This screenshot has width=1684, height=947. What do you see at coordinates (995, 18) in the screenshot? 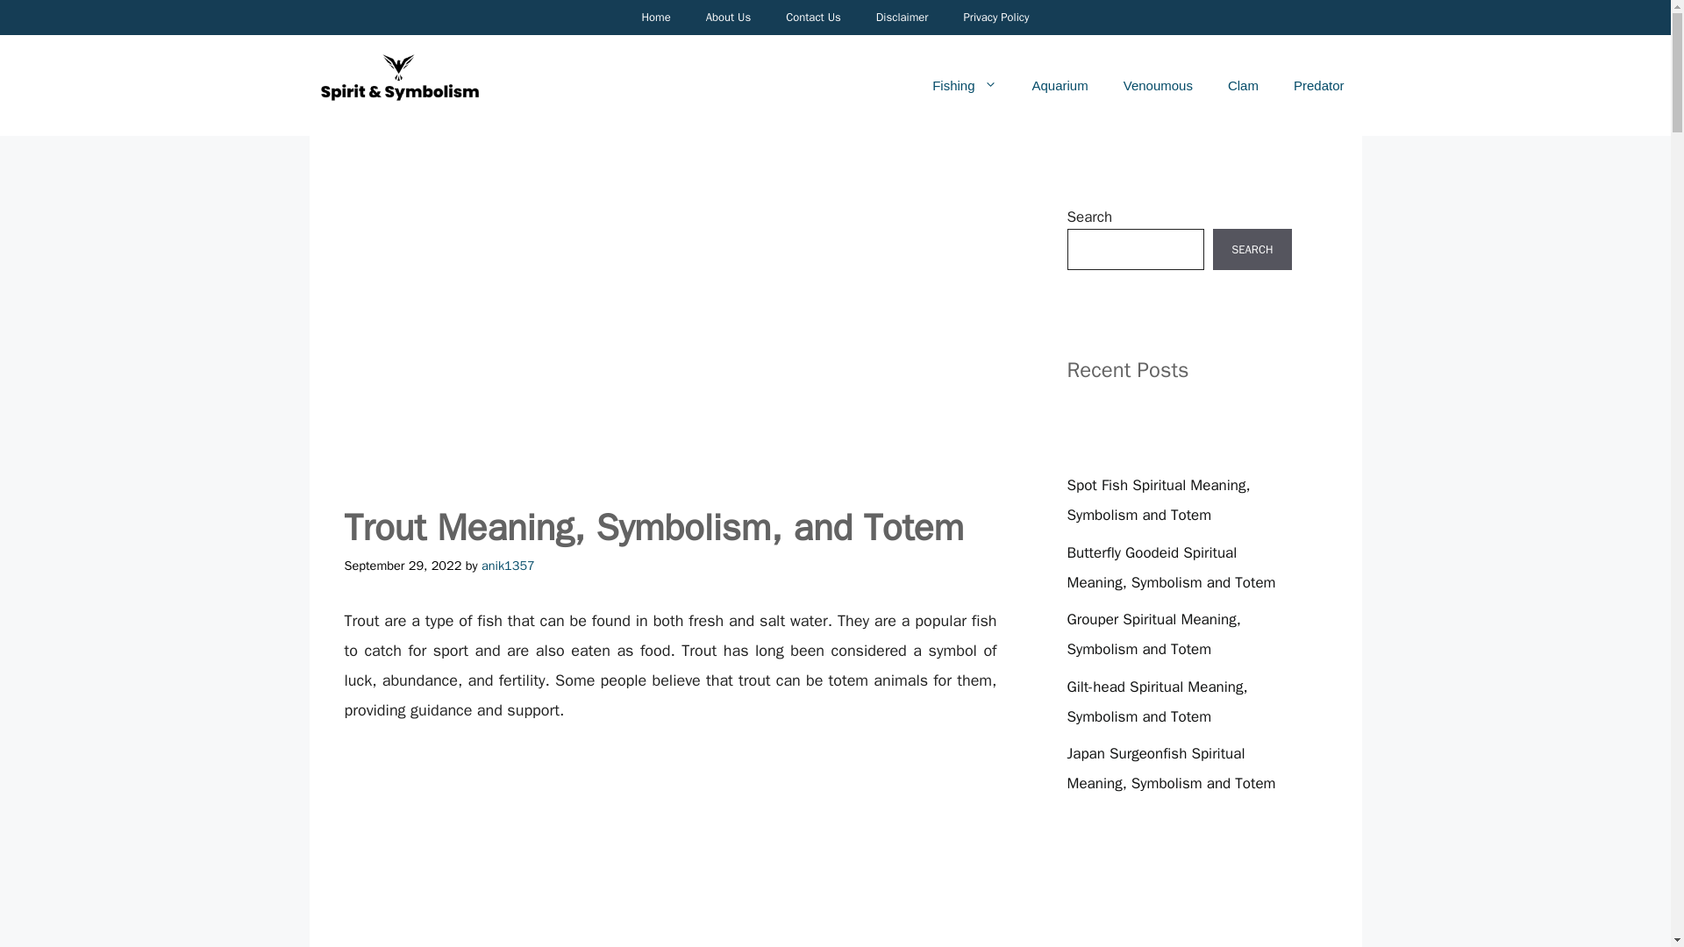
I see `Privacy Policy` at bounding box center [995, 18].